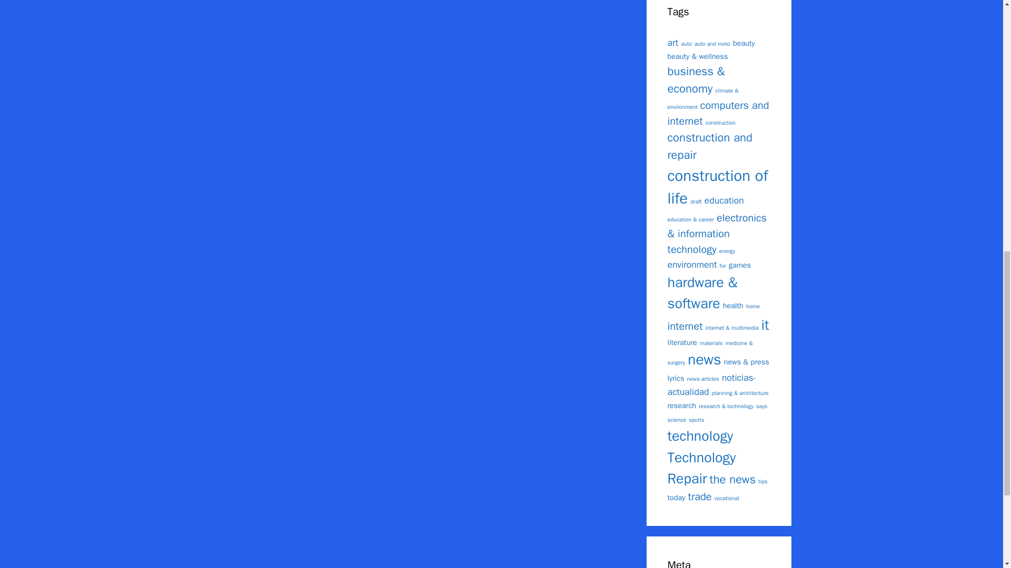  What do you see at coordinates (722, 265) in the screenshot?
I see `for` at bounding box center [722, 265].